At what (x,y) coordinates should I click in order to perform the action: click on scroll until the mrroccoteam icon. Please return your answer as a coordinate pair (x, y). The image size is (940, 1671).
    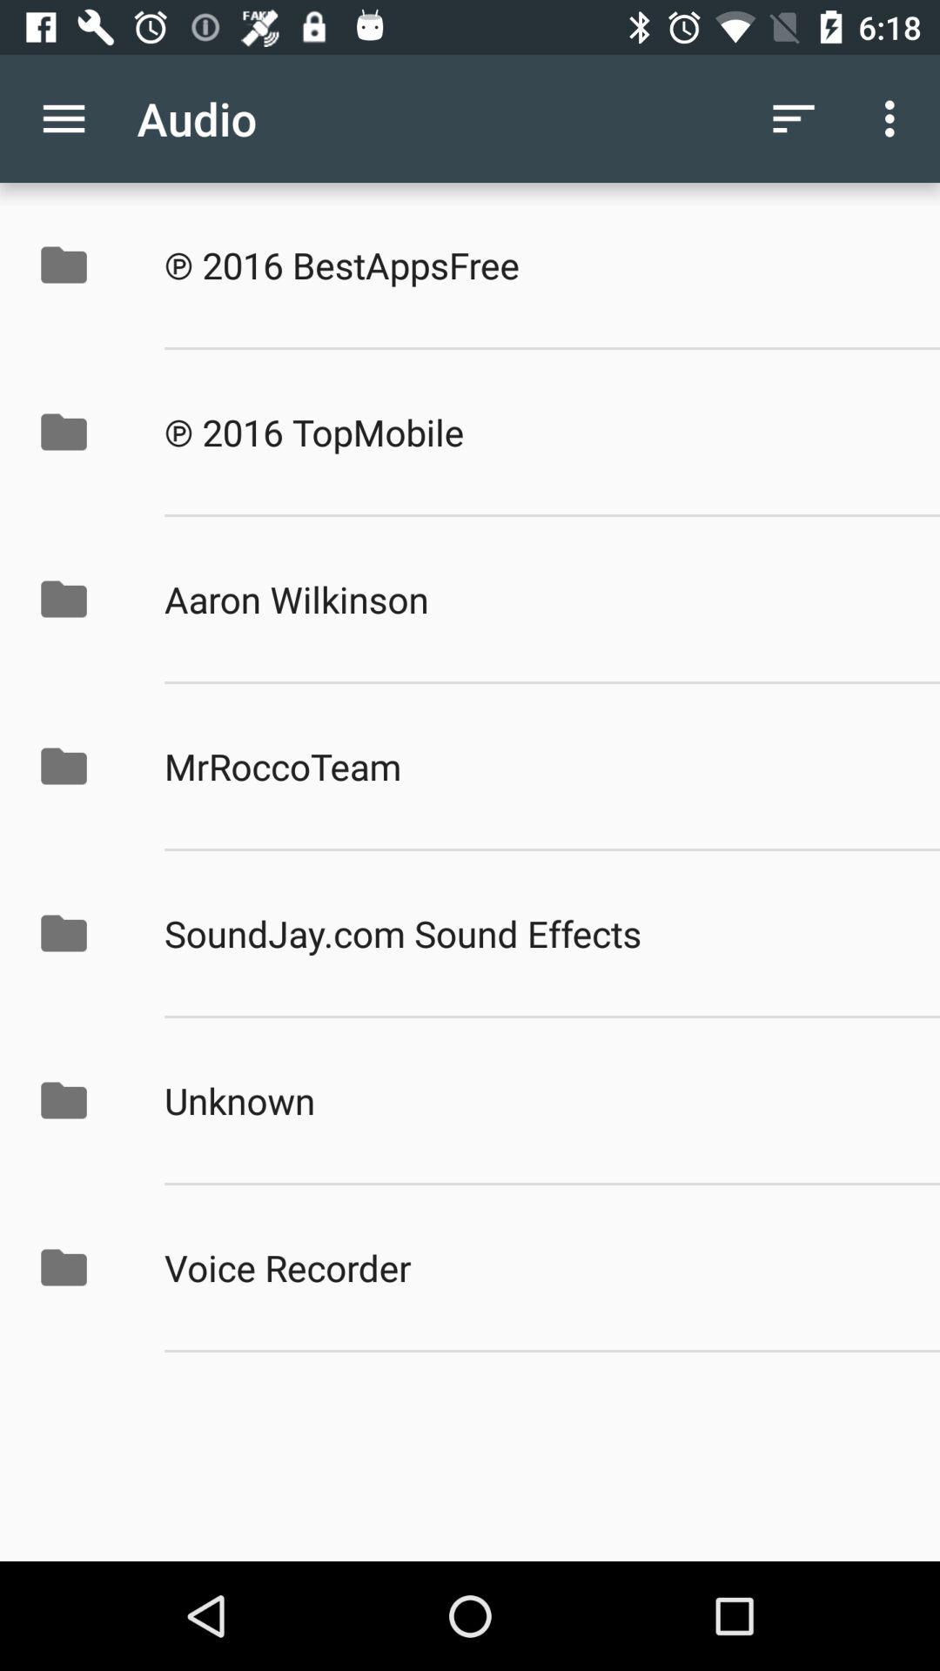
    Looking at the image, I should click on (534, 766).